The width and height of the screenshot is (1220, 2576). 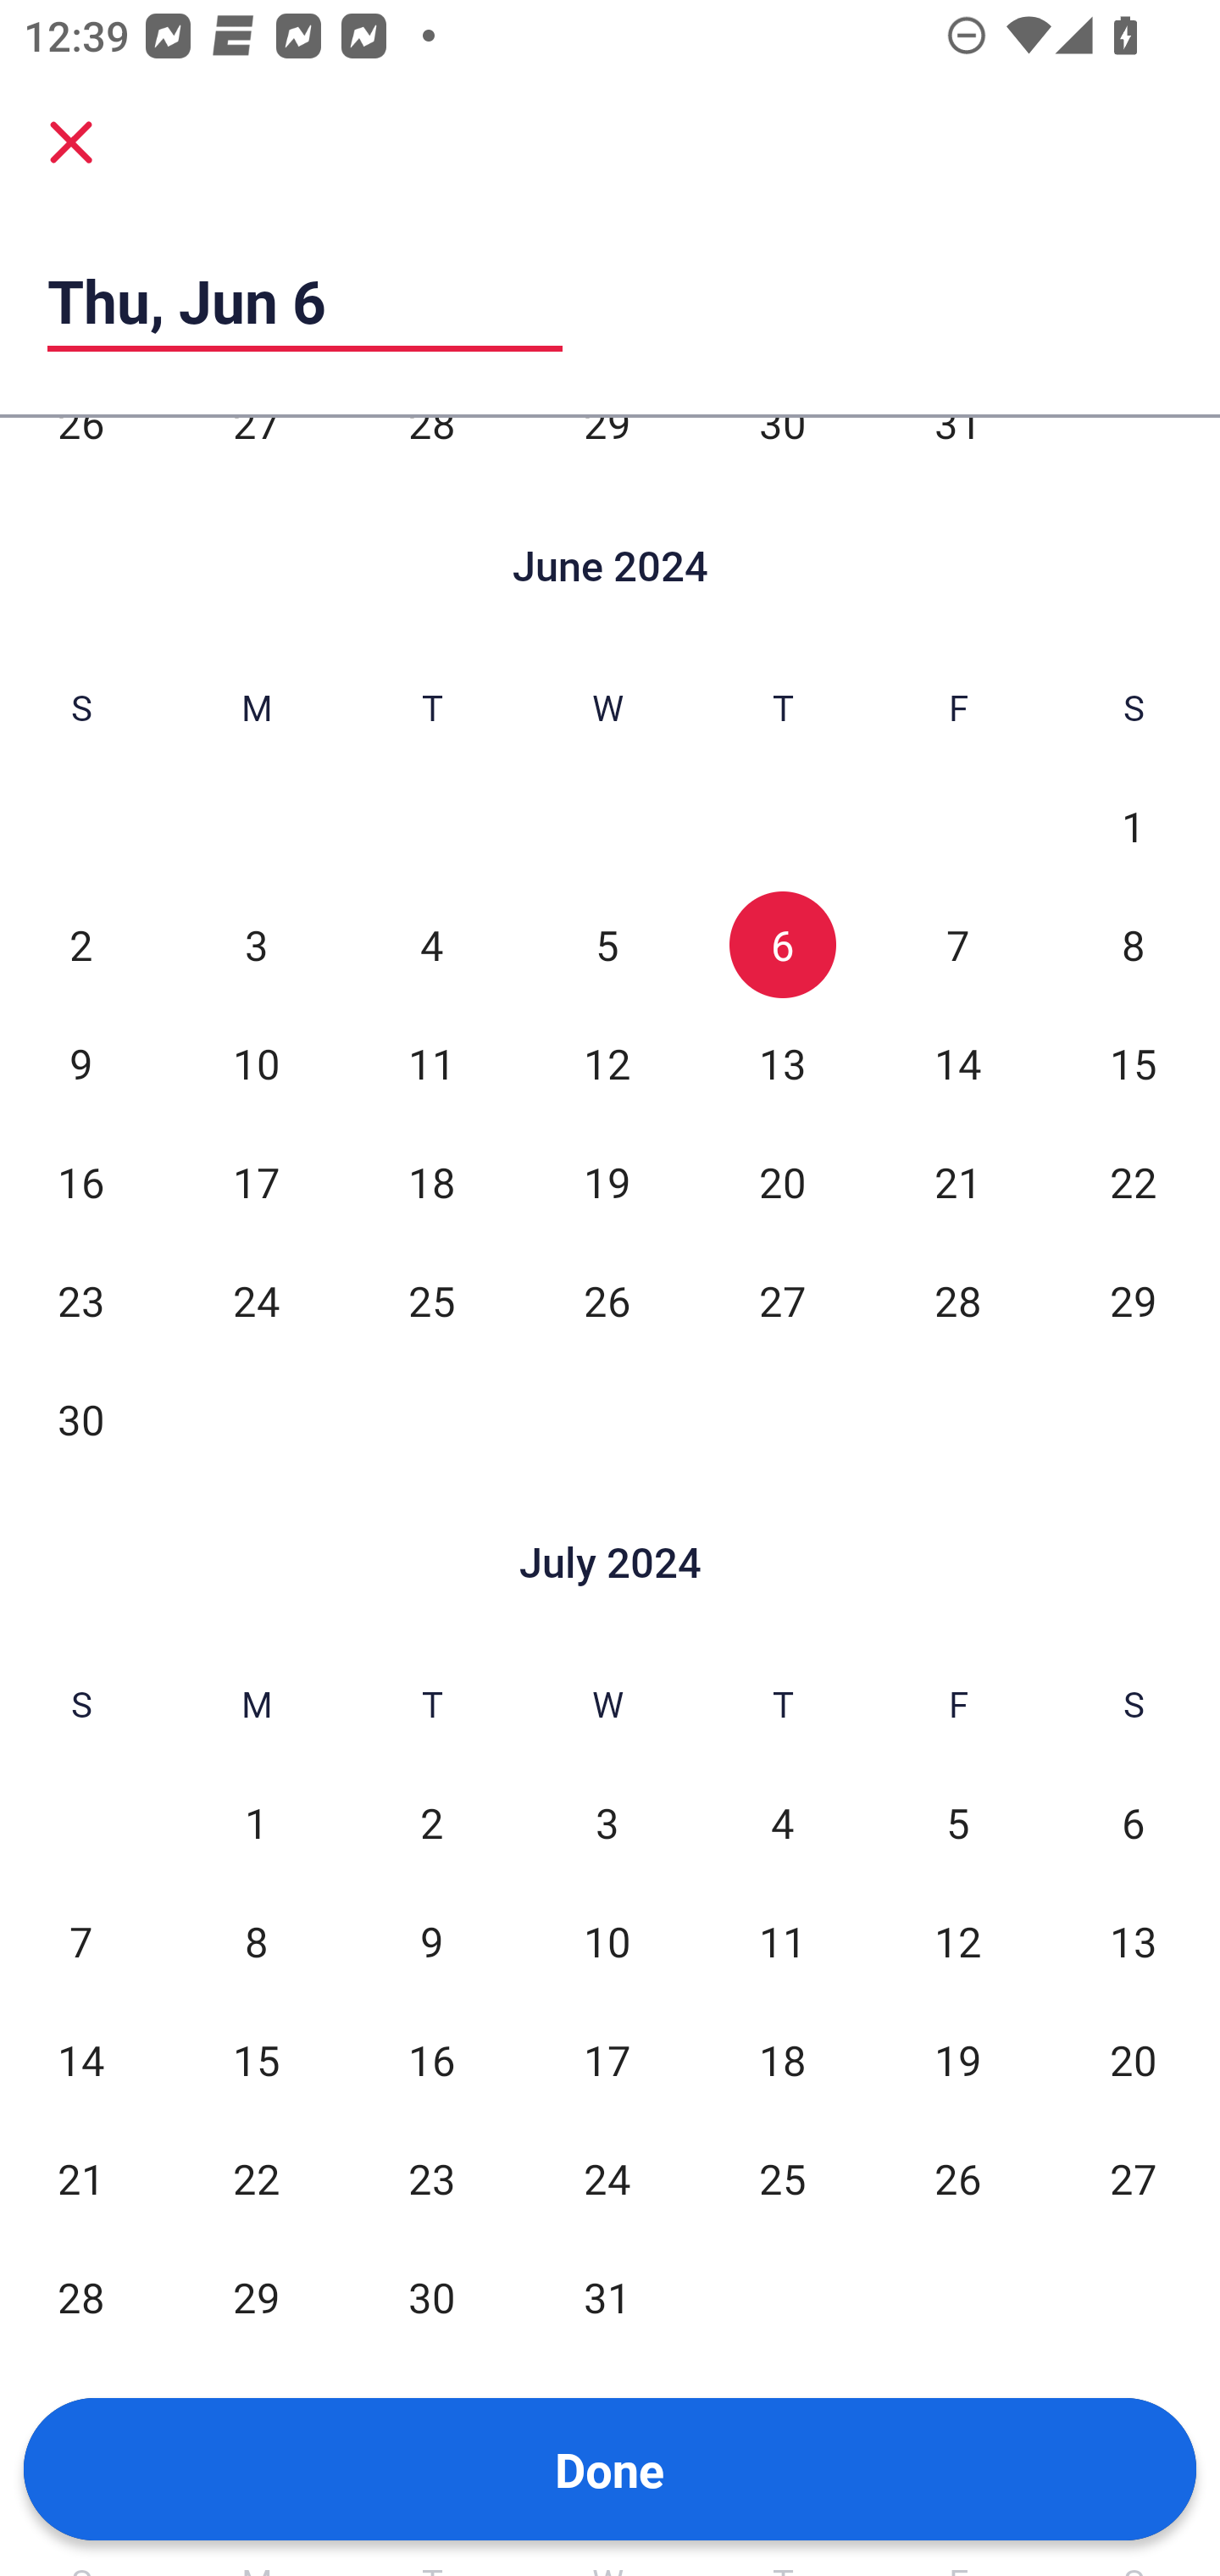 What do you see at coordinates (957, 1942) in the screenshot?
I see `12 Fri, Jul 12, Not Selected` at bounding box center [957, 1942].